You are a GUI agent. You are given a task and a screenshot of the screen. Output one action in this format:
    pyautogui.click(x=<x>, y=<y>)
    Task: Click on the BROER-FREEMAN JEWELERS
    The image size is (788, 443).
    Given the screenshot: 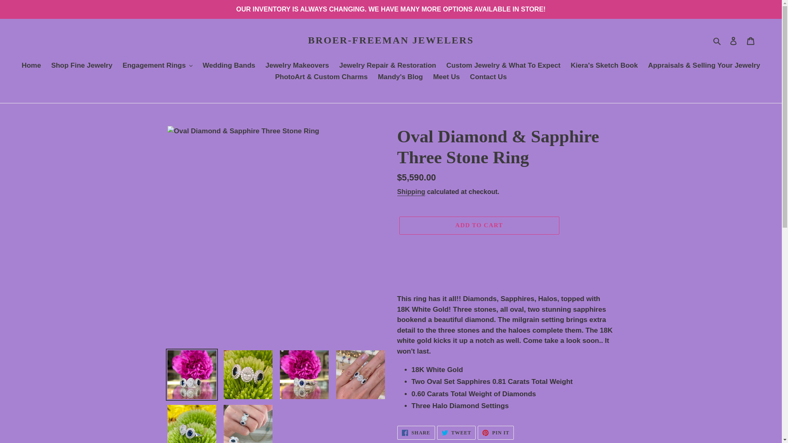 What is the action you would take?
    pyautogui.click(x=391, y=40)
    